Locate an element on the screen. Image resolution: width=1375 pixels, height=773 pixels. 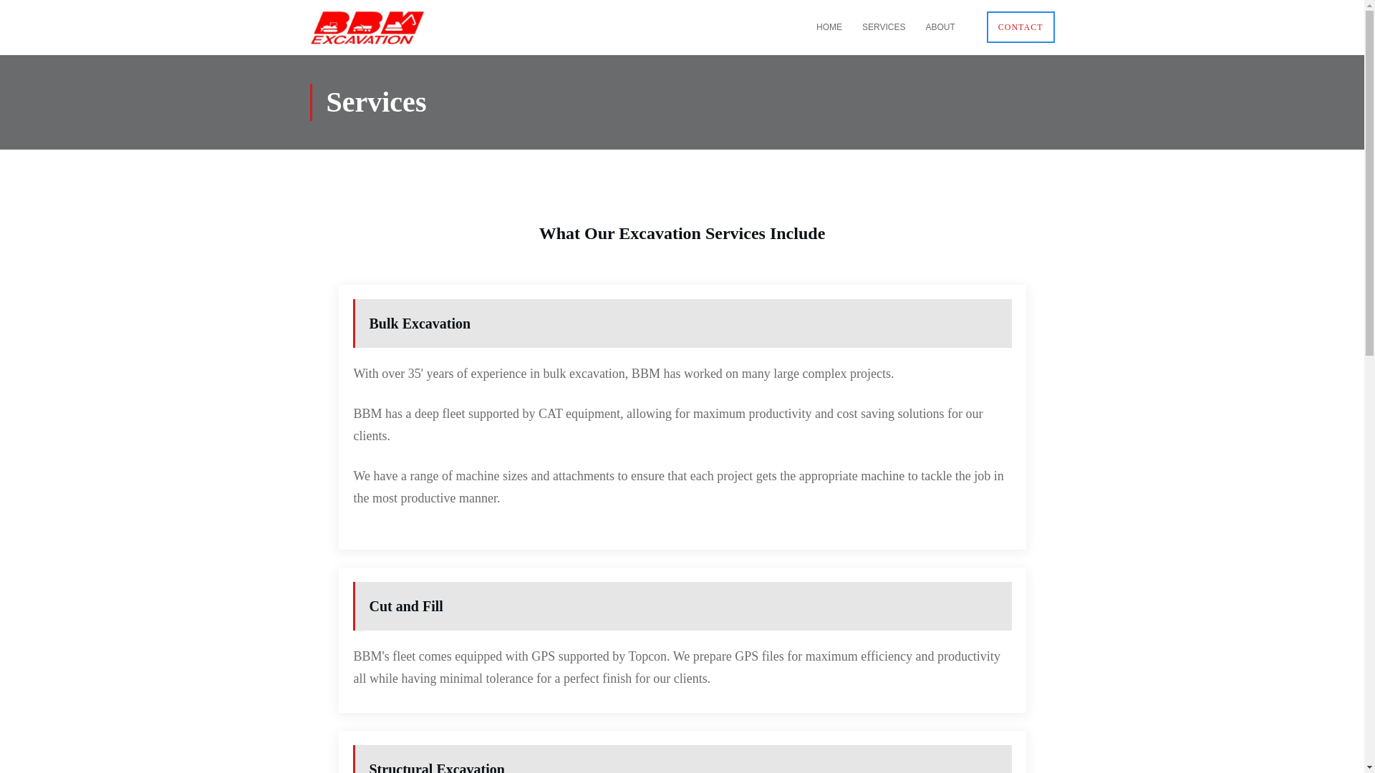
CONTACT is located at coordinates (1021, 26).